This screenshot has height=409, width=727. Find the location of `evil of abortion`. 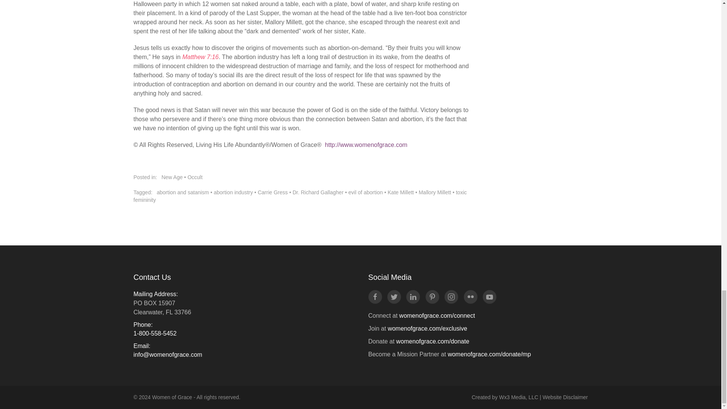

evil of abortion is located at coordinates (365, 192).